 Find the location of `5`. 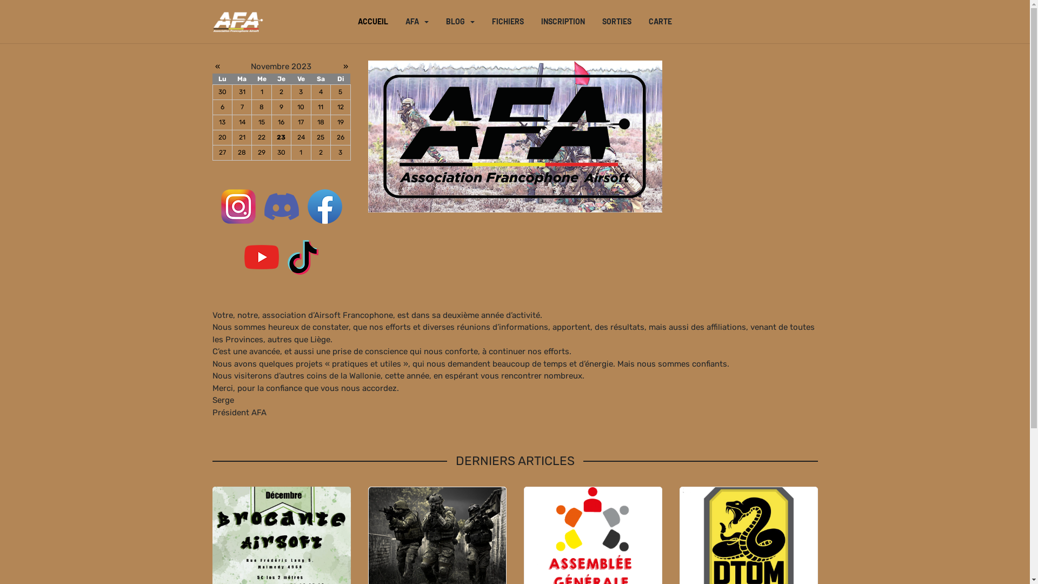

5 is located at coordinates (341, 92).